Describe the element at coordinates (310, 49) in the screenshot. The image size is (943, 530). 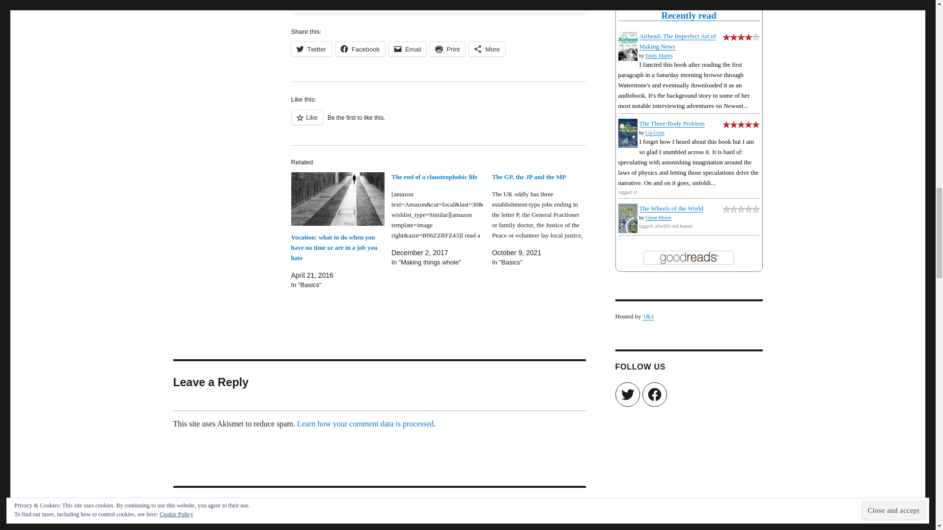
I see `Click to share on Twitter` at that location.